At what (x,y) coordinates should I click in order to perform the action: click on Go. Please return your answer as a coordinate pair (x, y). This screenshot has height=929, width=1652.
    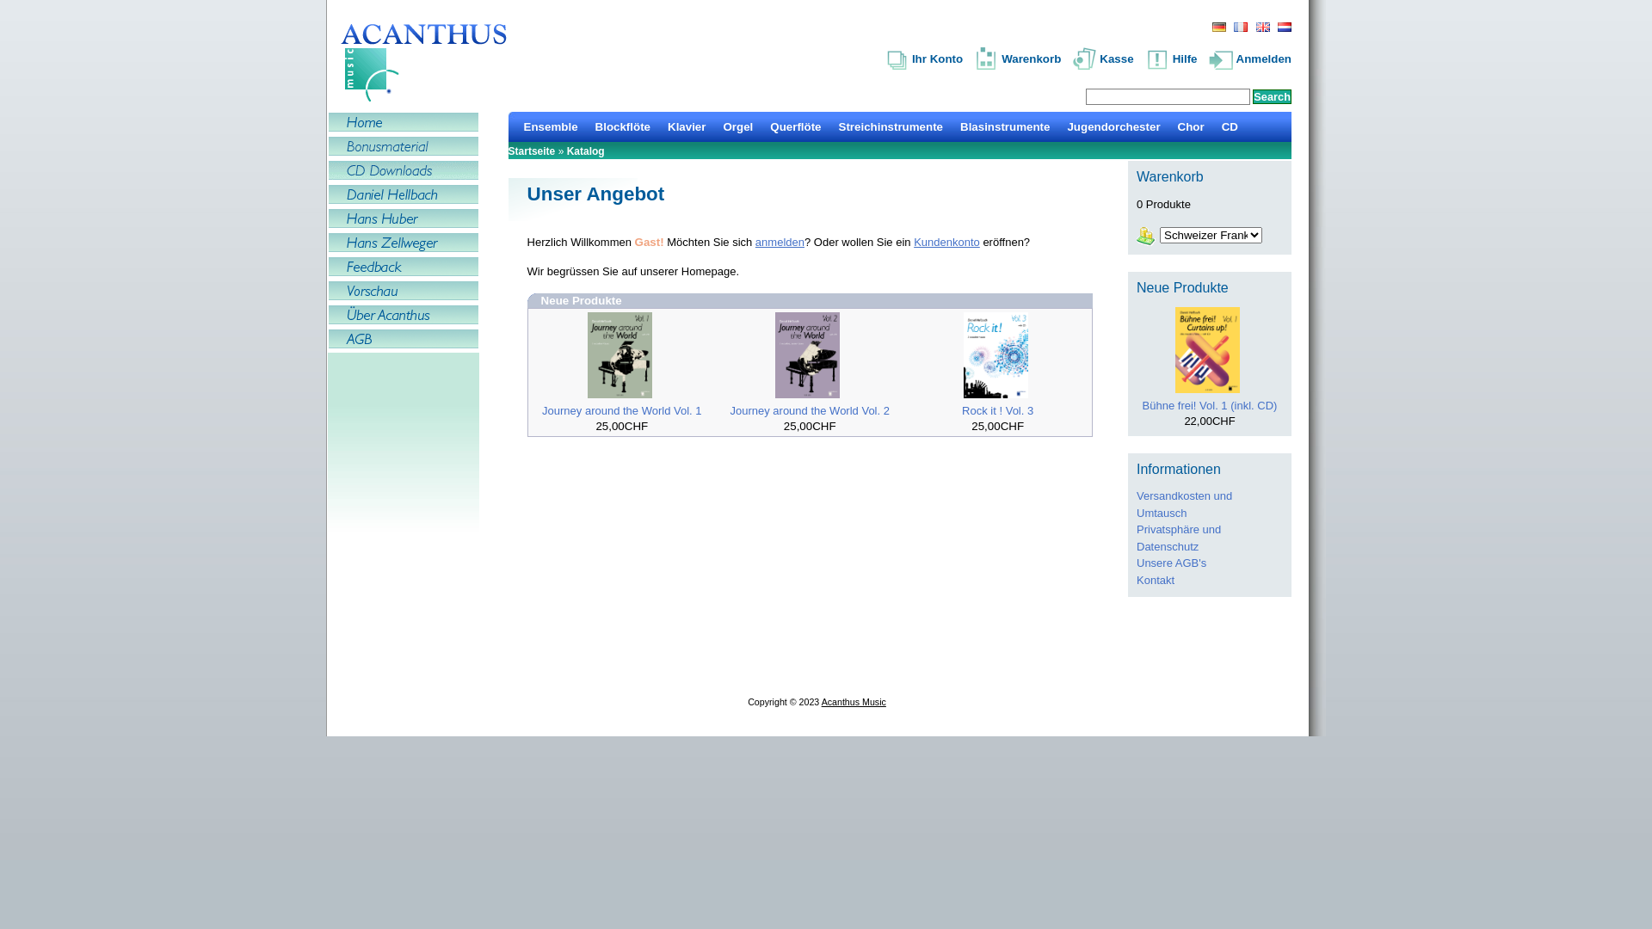
    Looking at the image, I should click on (9, 7).